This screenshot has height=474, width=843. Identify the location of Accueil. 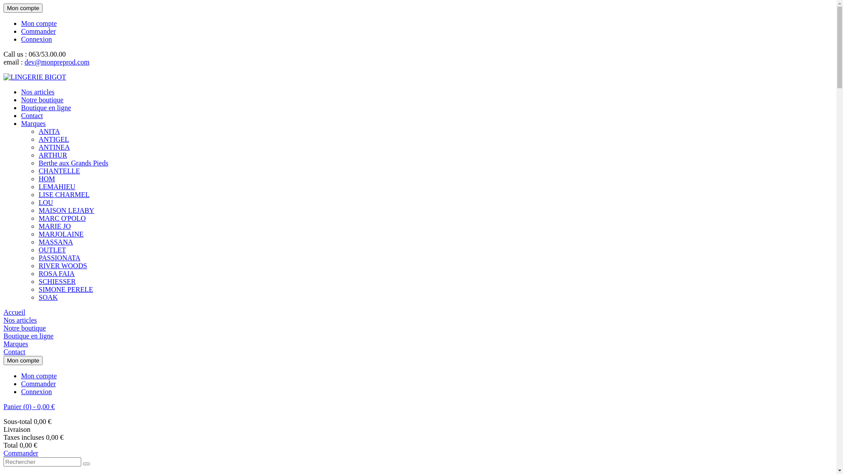
(14, 312).